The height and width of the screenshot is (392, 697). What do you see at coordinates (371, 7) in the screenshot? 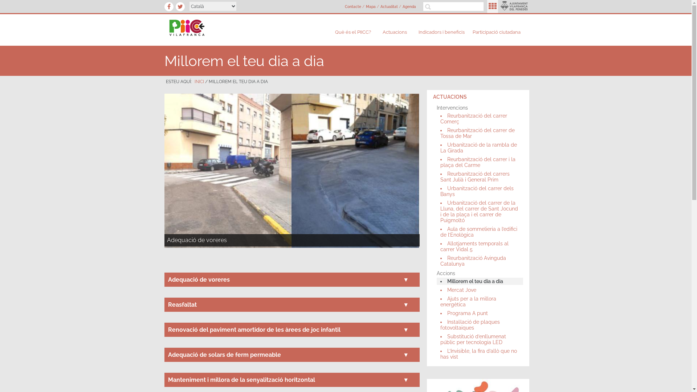
I see `Mapa` at bounding box center [371, 7].